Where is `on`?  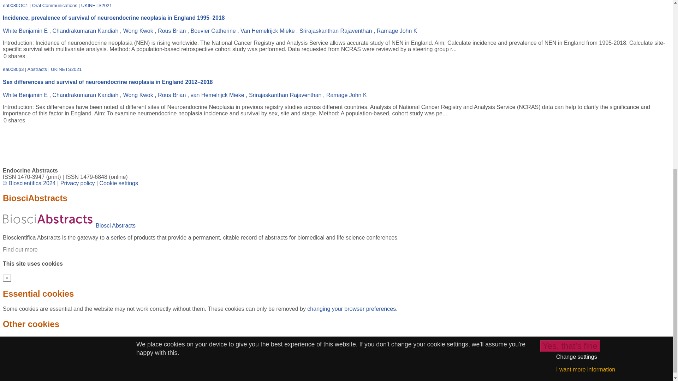 on is located at coordinates (7, 351).